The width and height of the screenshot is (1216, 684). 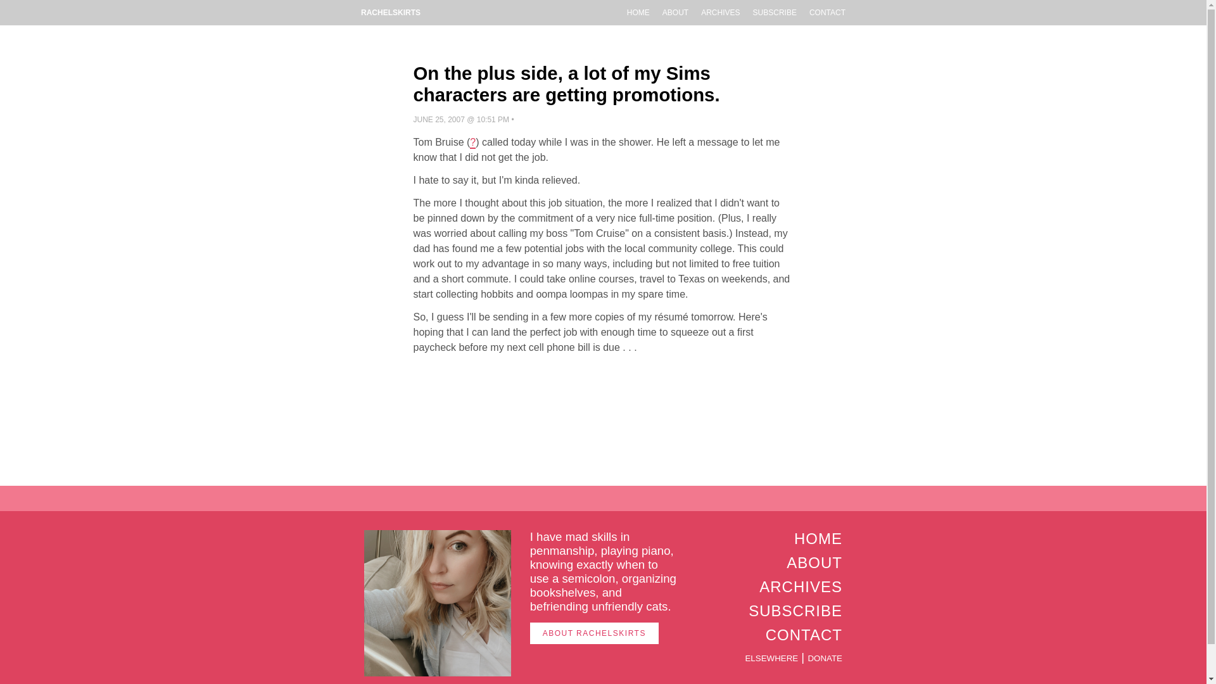 What do you see at coordinates (390, 13) in the screenshot?
I see `RACHELSKIRTS` at bounding box center [390, 13].